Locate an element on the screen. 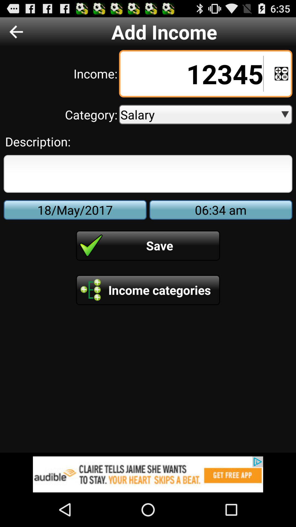  field for text description is located at coordinates (148, 174).